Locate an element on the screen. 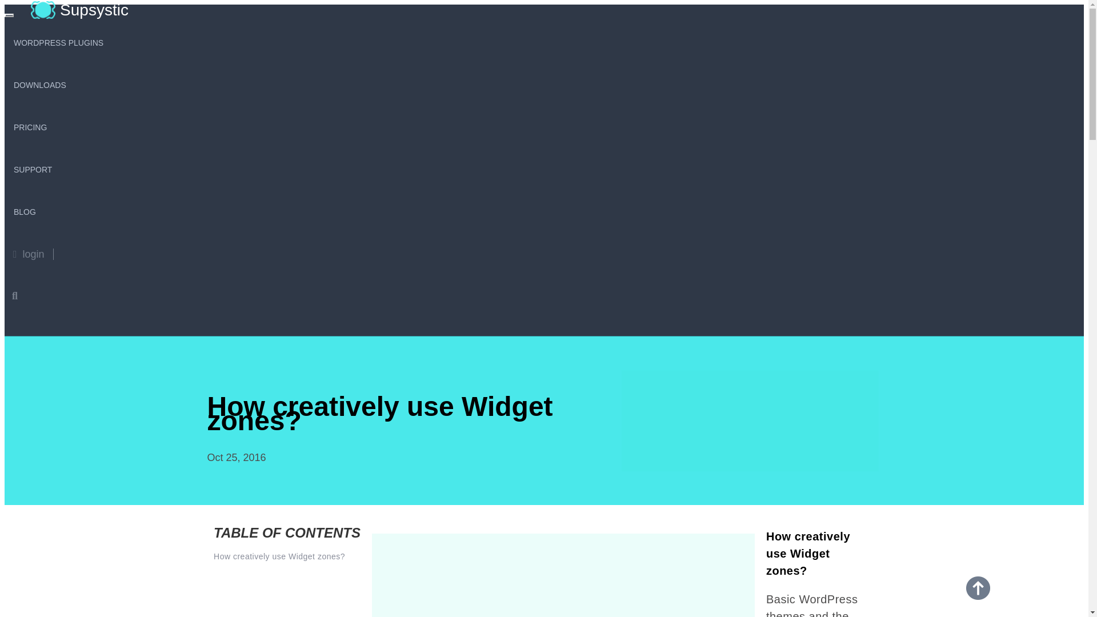 Image resolution: width=1097 pixels, height=617 pixels. Toggle navigation is located at coordinates (9, 15).